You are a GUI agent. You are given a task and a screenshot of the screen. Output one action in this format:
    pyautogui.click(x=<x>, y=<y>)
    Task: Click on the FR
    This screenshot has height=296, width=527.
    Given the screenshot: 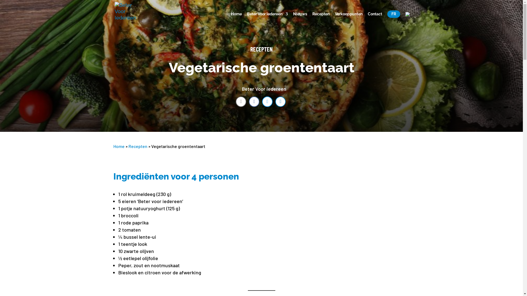 What is the action you would take?
    pyautogui.click(x=394, y=14)
    